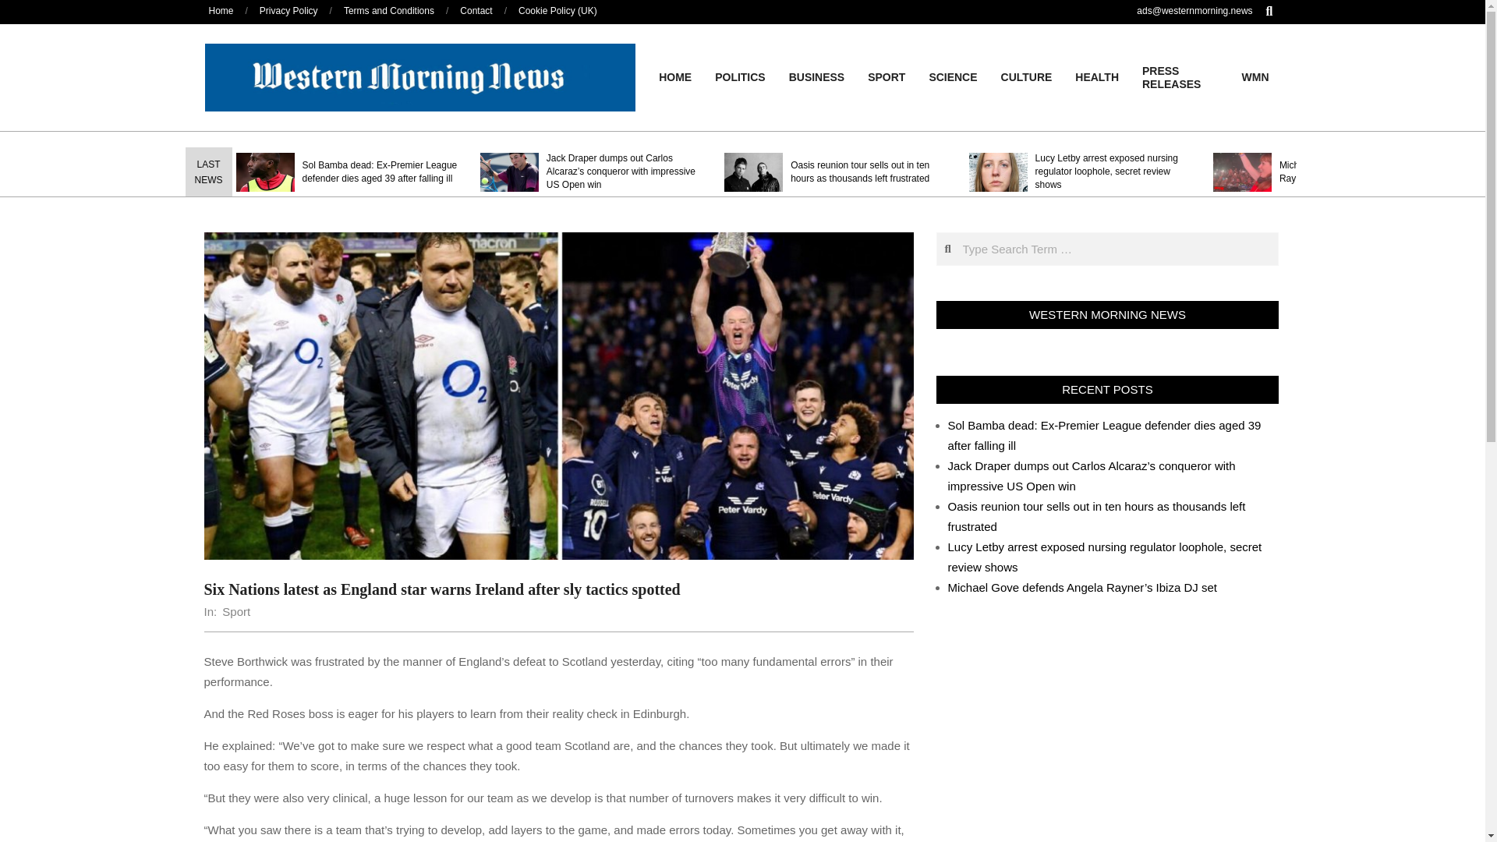 The width and height of the screenshot is (1497, 842). What do you see at coordinates (1255, 76) in the screenshot?
I see `WMN` at bounding box center [1255, 76].